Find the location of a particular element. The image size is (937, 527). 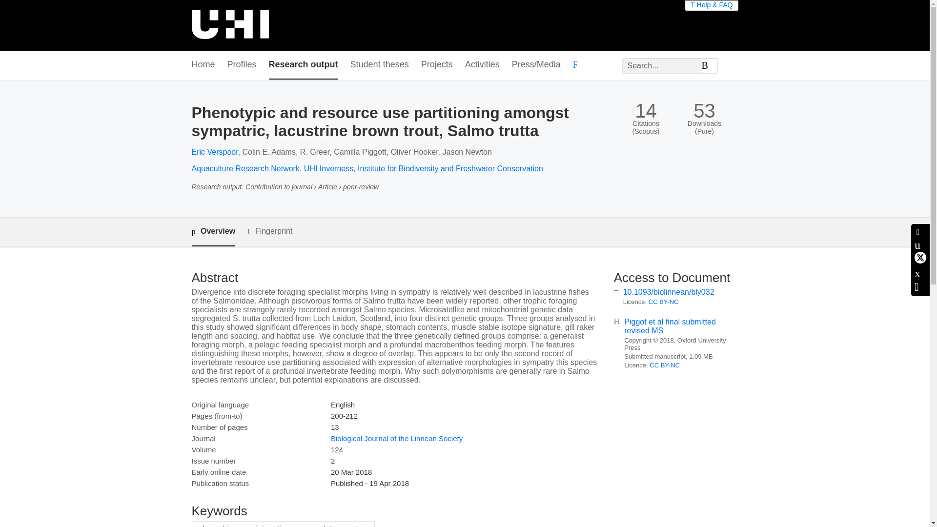

Institute for Biodiversity and Freshwater Conservation is located at coordinates (450, 168).